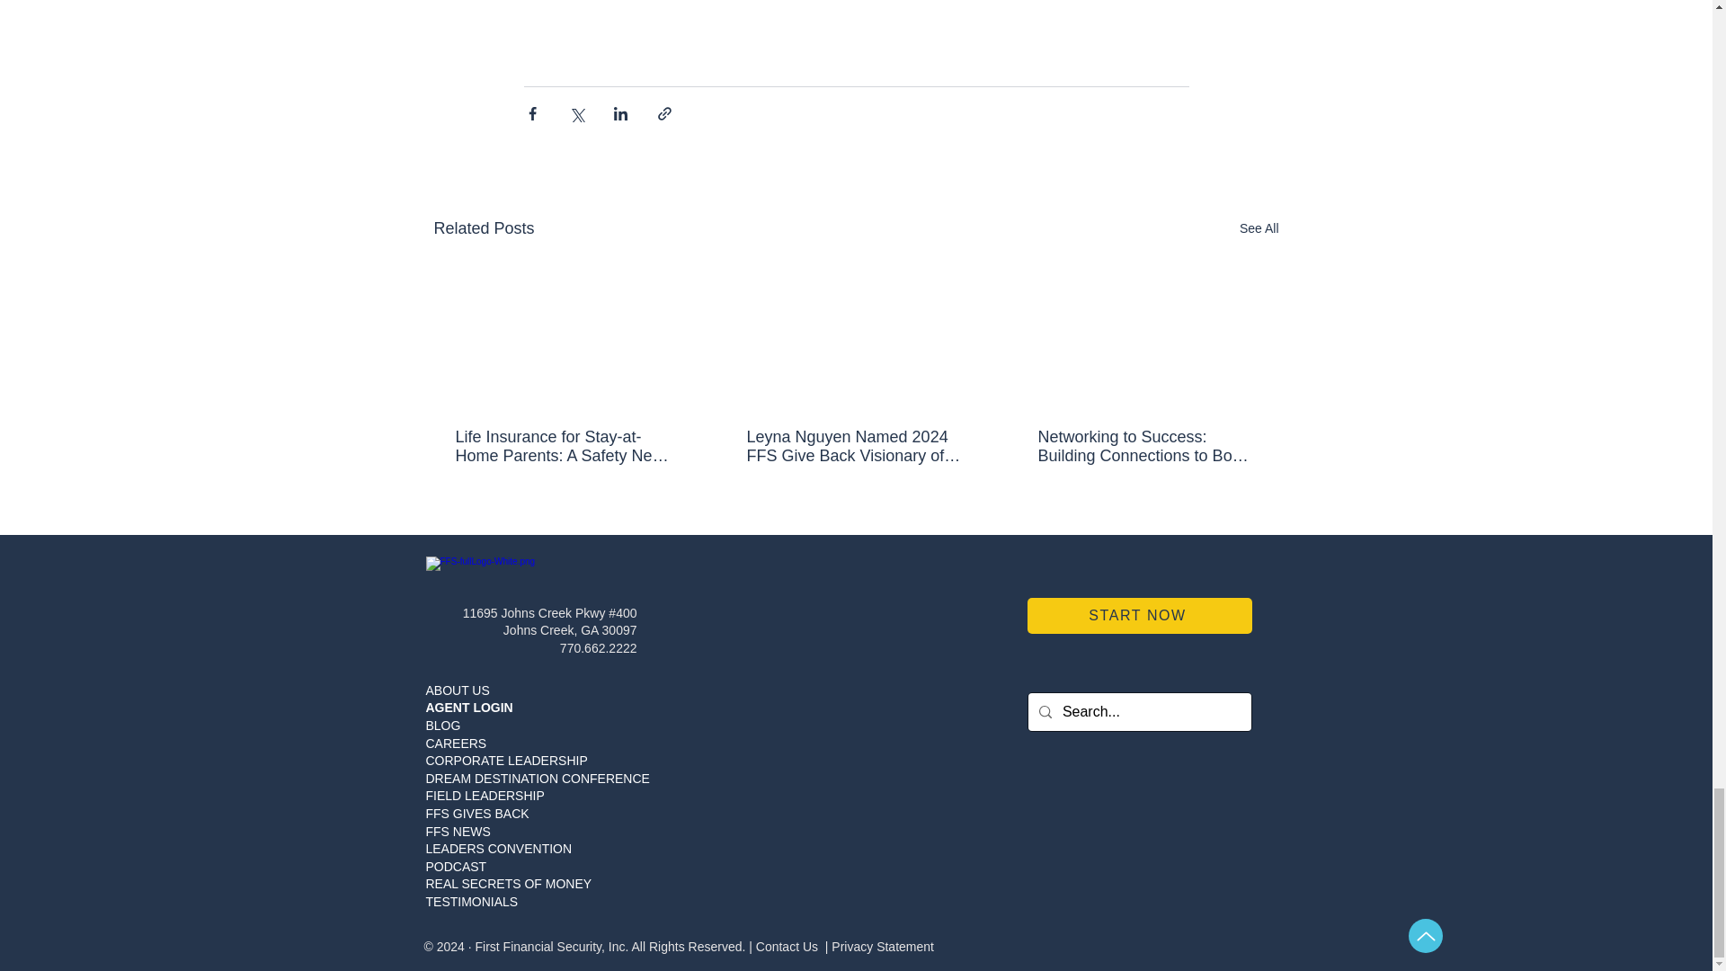  What do you see at coordinates (509, 884) in the screenshot?
I see `REAL SECRETS OF MONEY` at bounding box center [509, 884].